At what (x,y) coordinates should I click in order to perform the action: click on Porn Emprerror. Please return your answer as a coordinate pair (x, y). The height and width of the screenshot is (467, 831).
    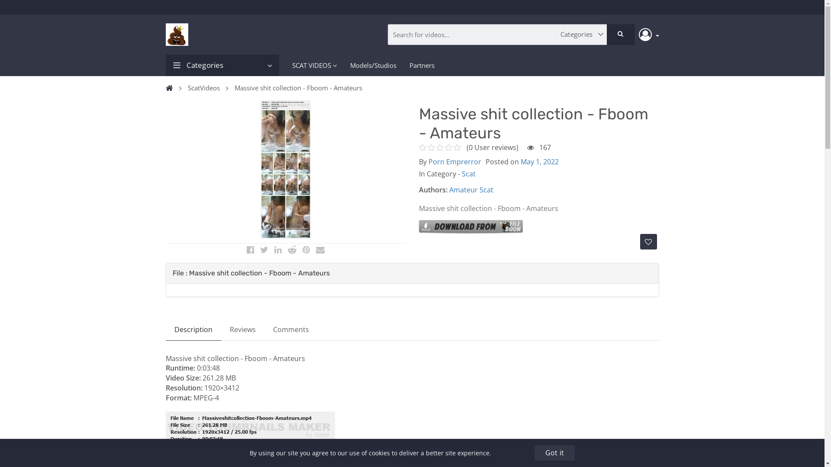
    Looking at the image, I should click on (455, 162).